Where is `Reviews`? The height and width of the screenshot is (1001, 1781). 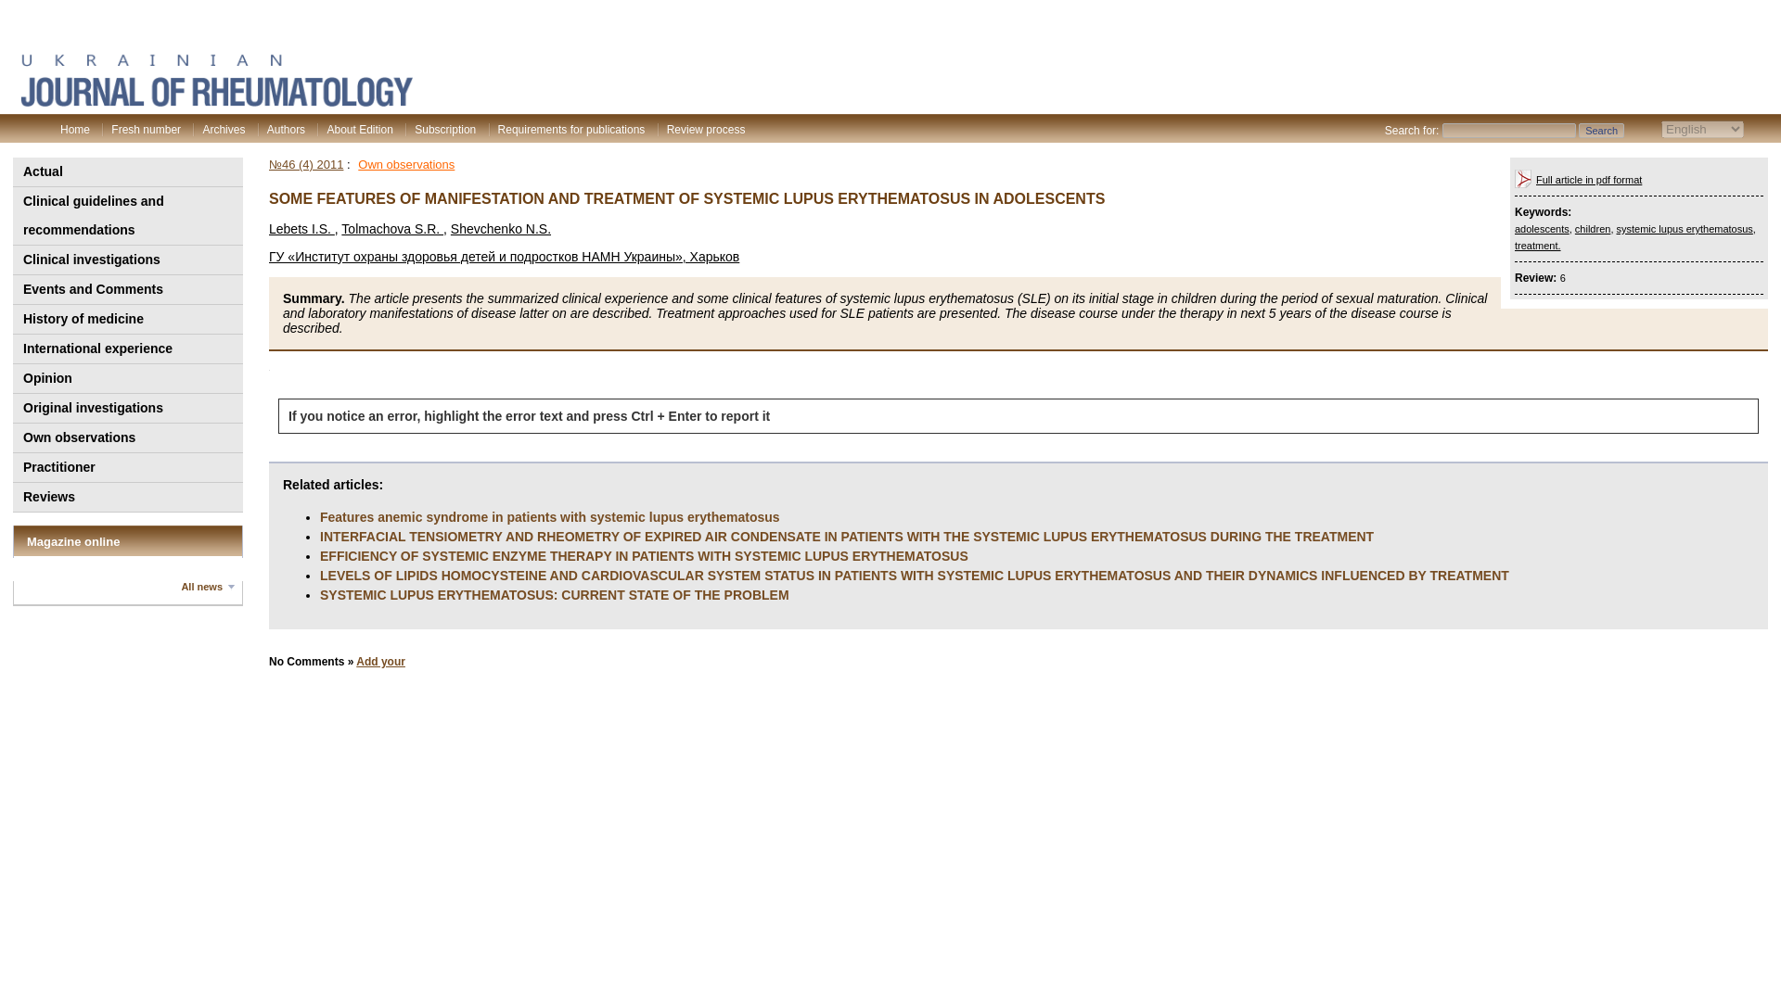 Reviews is located at coordinates (126, 497).